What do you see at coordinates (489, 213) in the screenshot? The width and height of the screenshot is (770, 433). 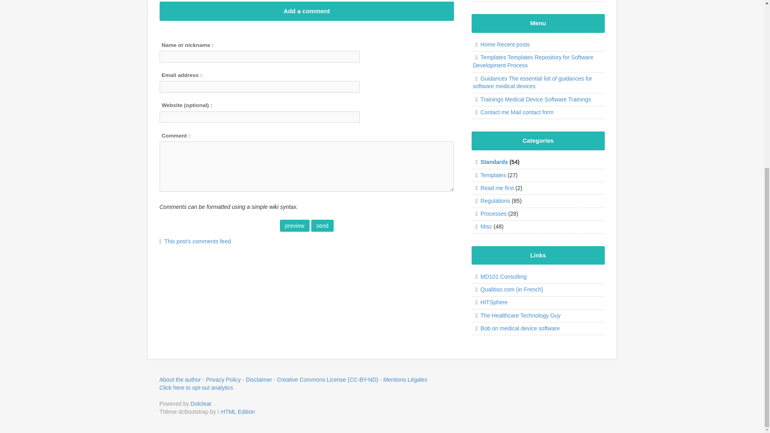 I see `Processes` at bounding box center [489, 213].